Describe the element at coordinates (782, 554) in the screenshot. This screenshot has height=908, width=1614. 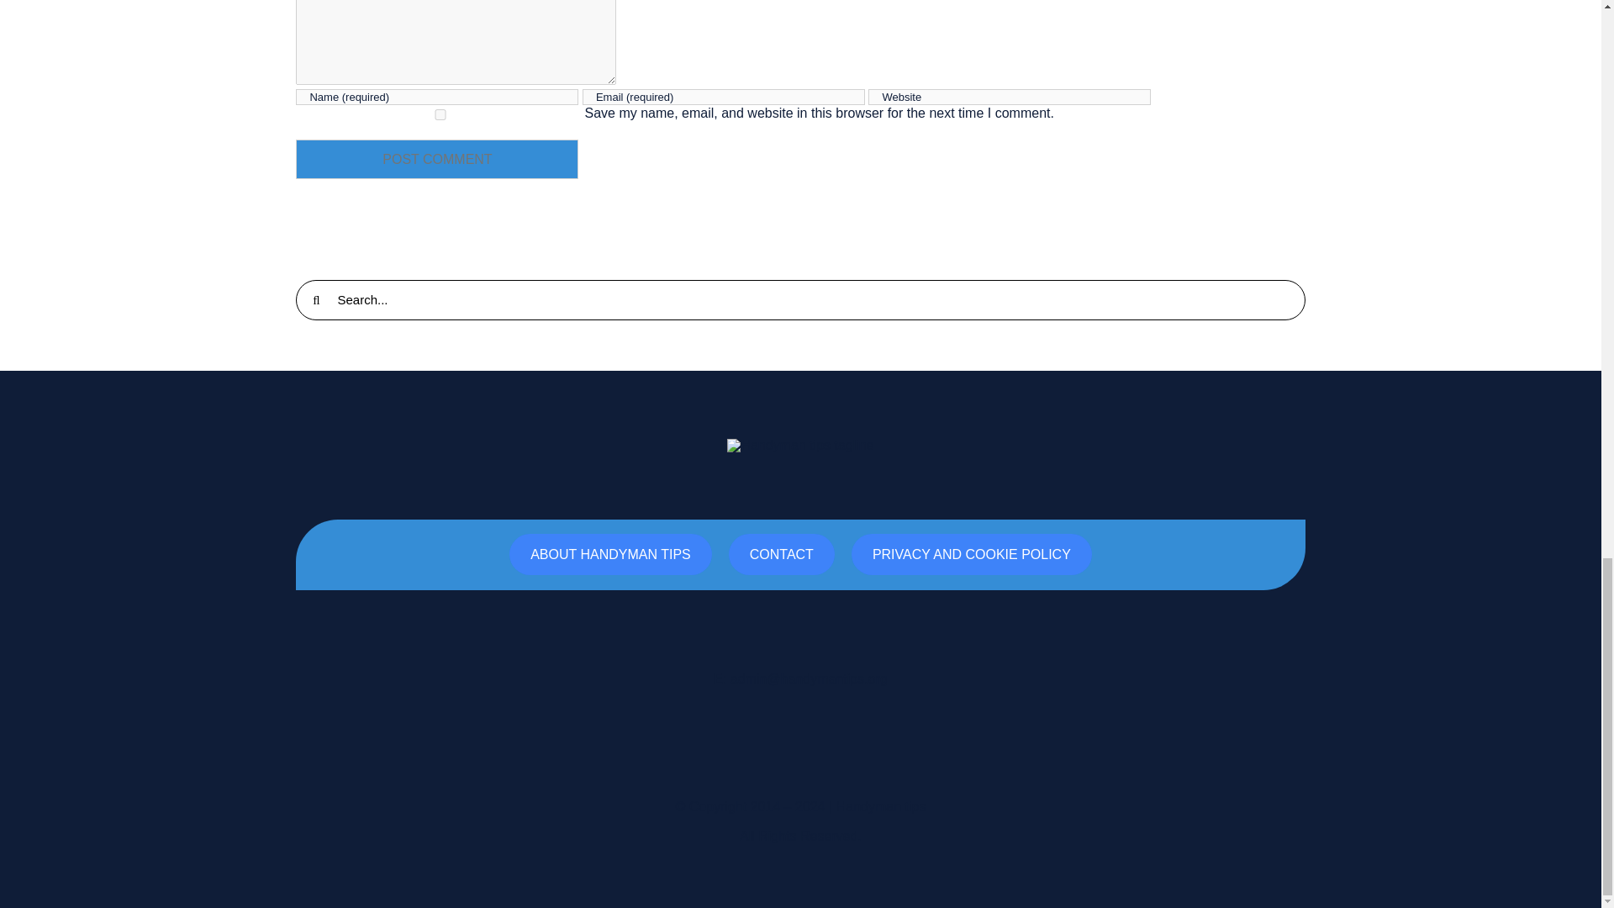
I see `CONTACT` at that location.